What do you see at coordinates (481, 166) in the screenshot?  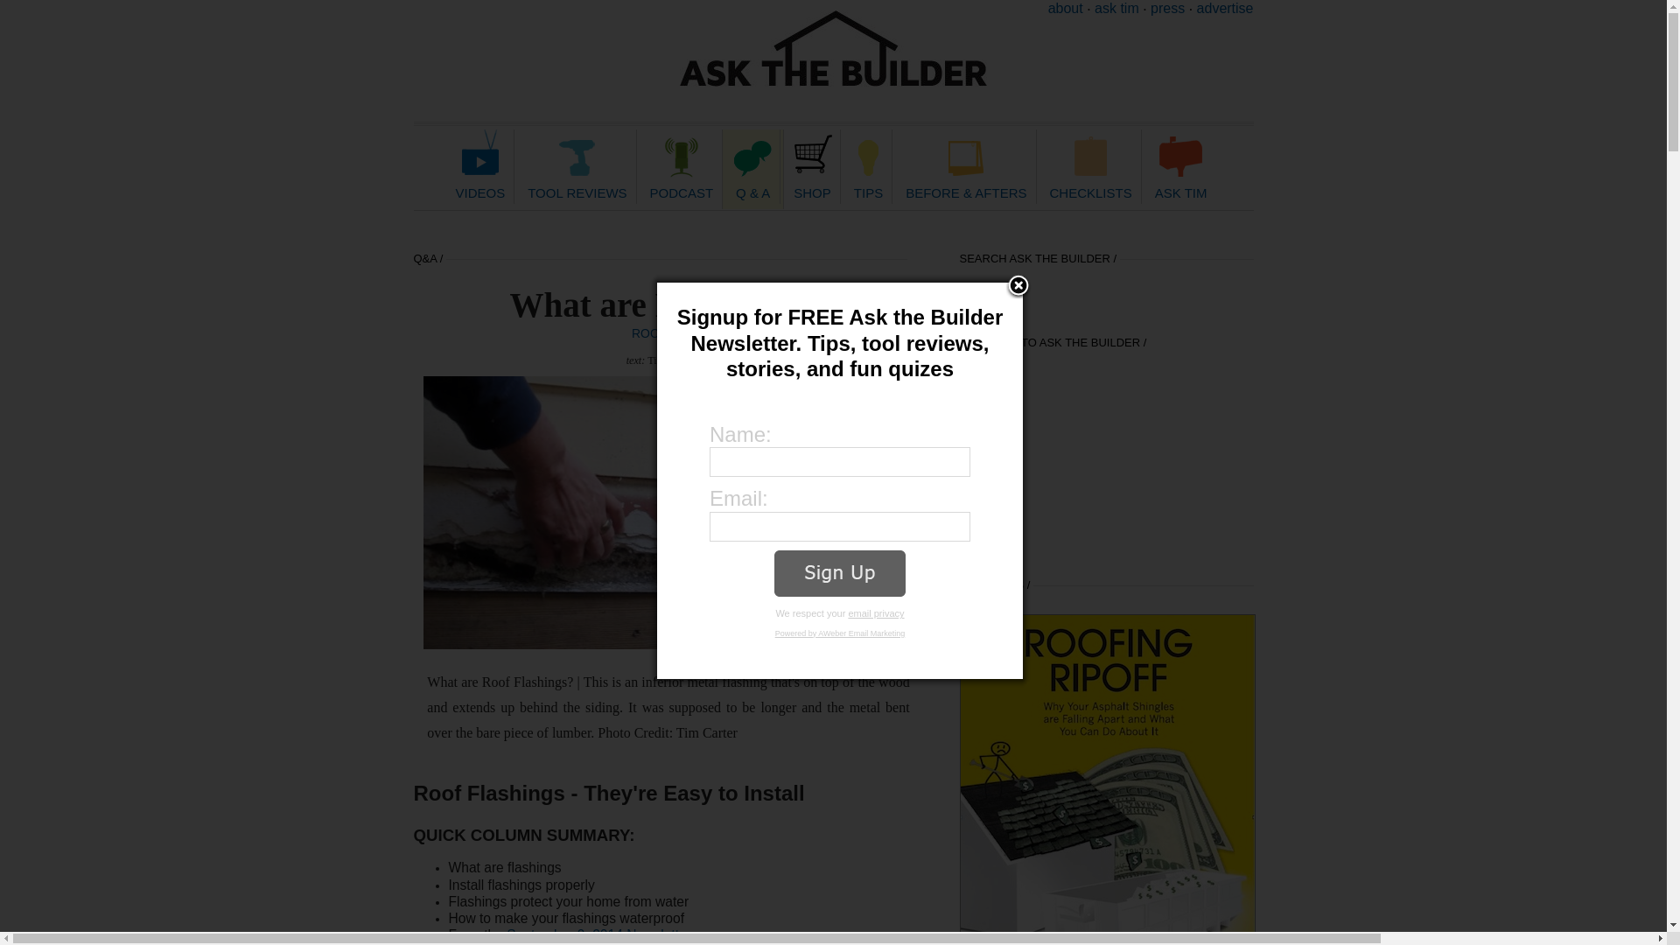 I see `VIDEOS` at bounding box center [481, 166].